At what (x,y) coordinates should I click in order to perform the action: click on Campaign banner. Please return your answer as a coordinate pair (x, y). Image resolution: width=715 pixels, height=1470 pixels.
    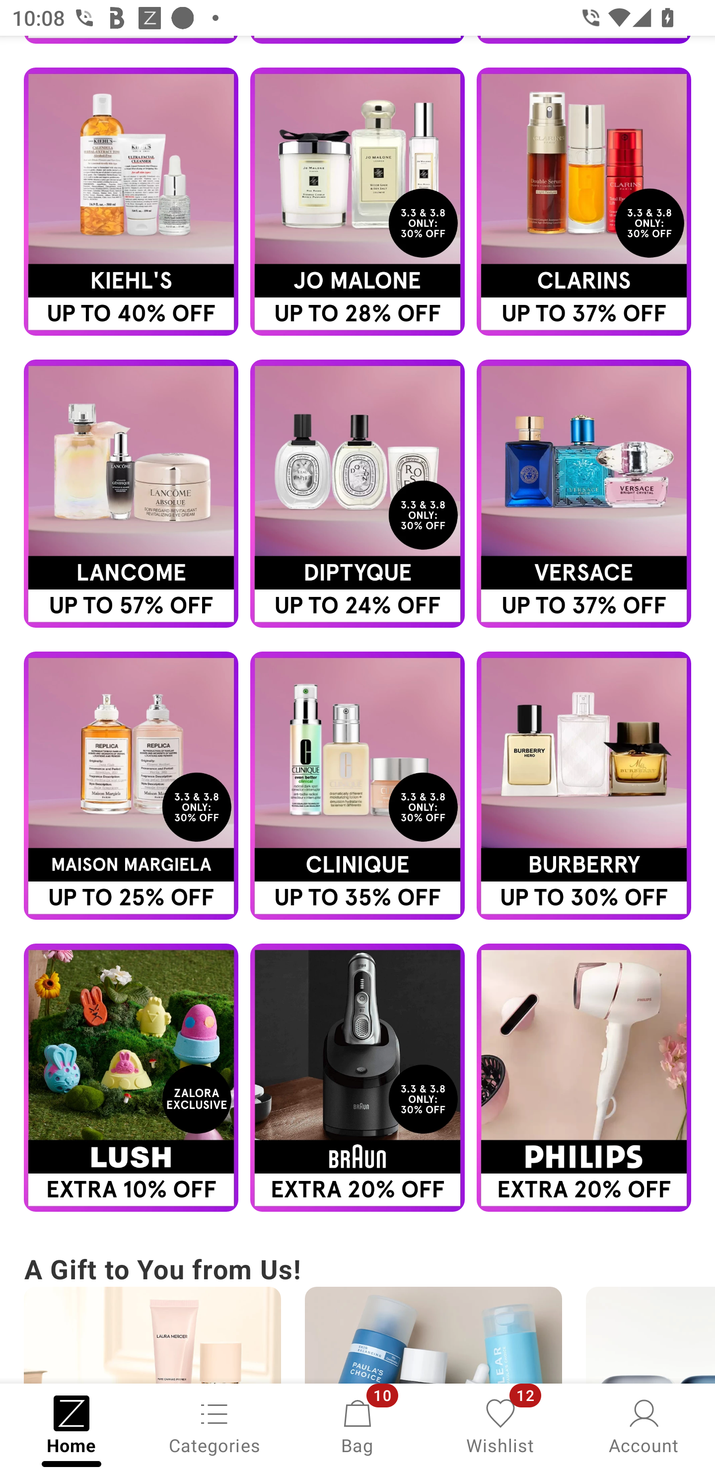
    Looking at the image, I should click on (131, 201).